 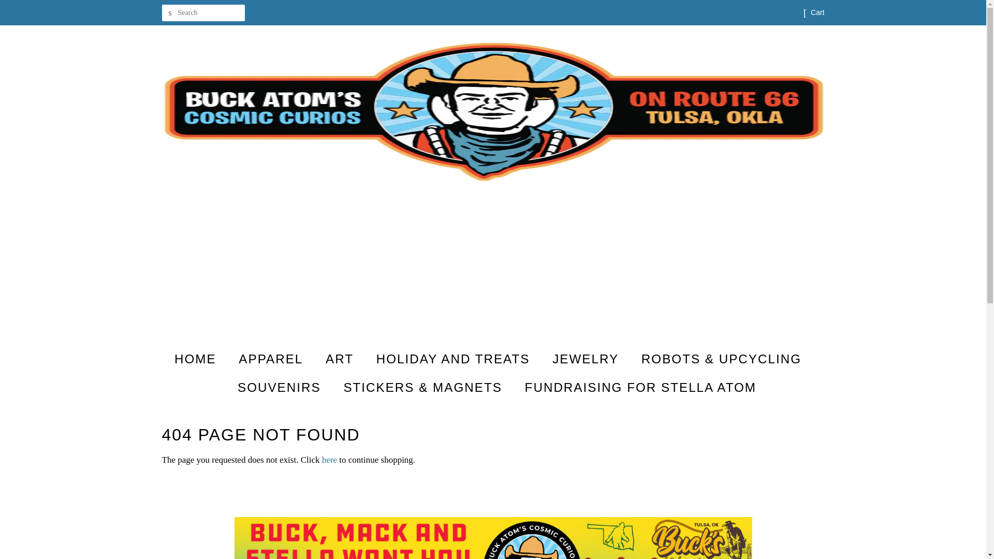 What do you see at coordinates (271, 359) in the screenshot?
I see `APPAREL` at bounding box center [271, 359].